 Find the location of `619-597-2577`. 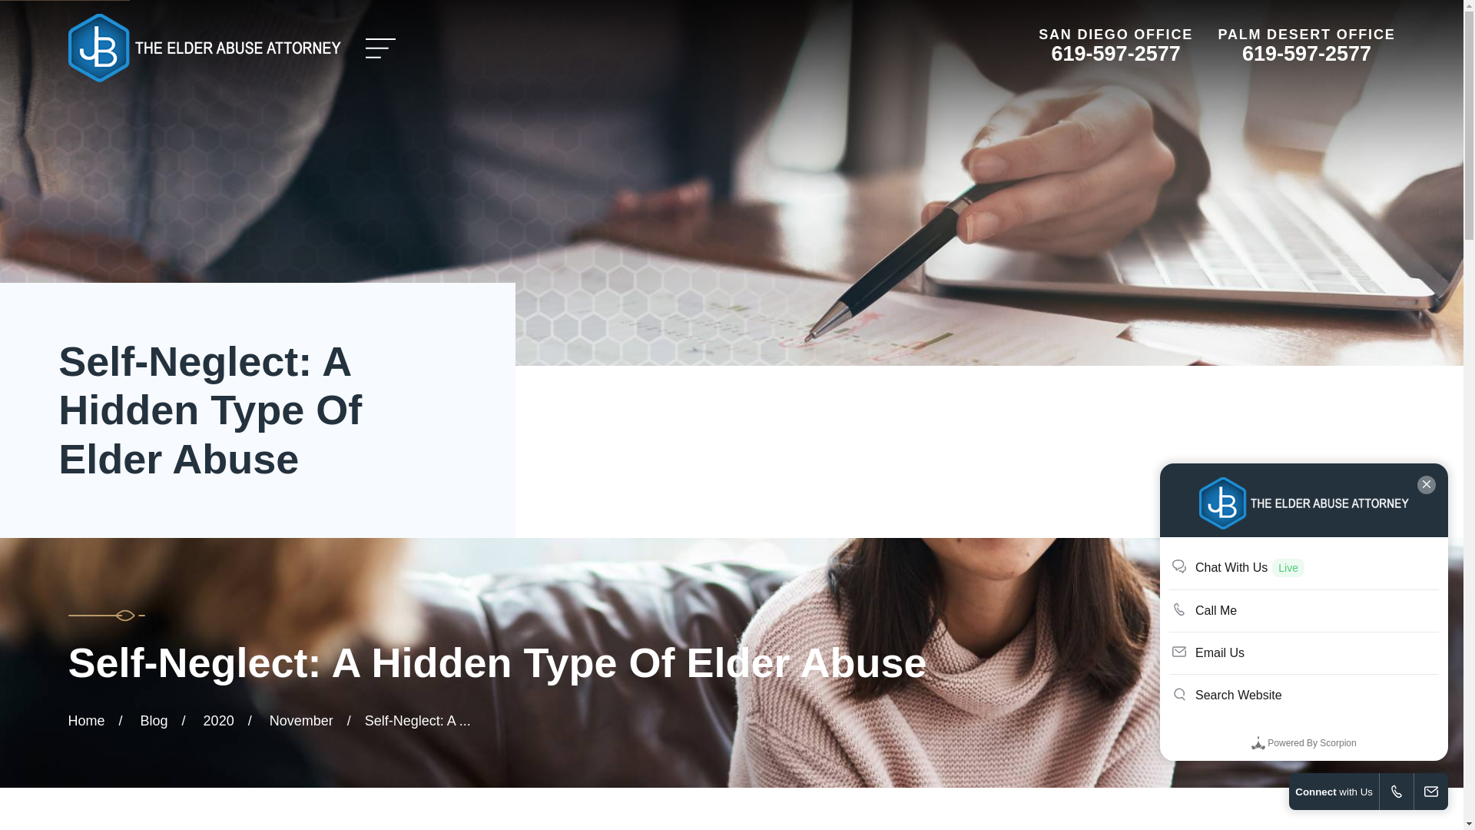

619-597-2577 is located at coordinates (1115, 54).